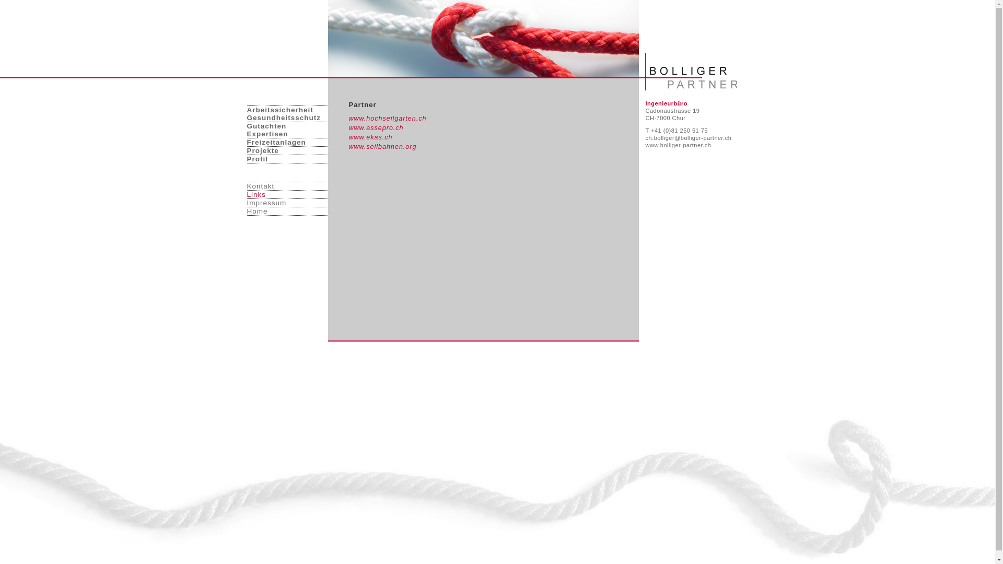 The width and height of the screenshot is (1003, 564). Describe the element at coordinates (287, 142) in the screenshot. I see `Freizeitanlagen` at that location.